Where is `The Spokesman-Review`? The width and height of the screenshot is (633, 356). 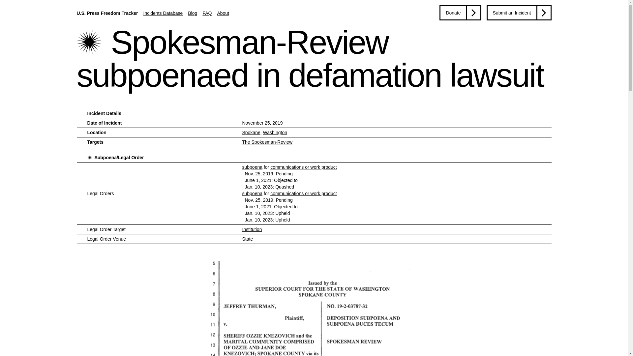
The Spokesman-Review is located at coordinates (267, 142).